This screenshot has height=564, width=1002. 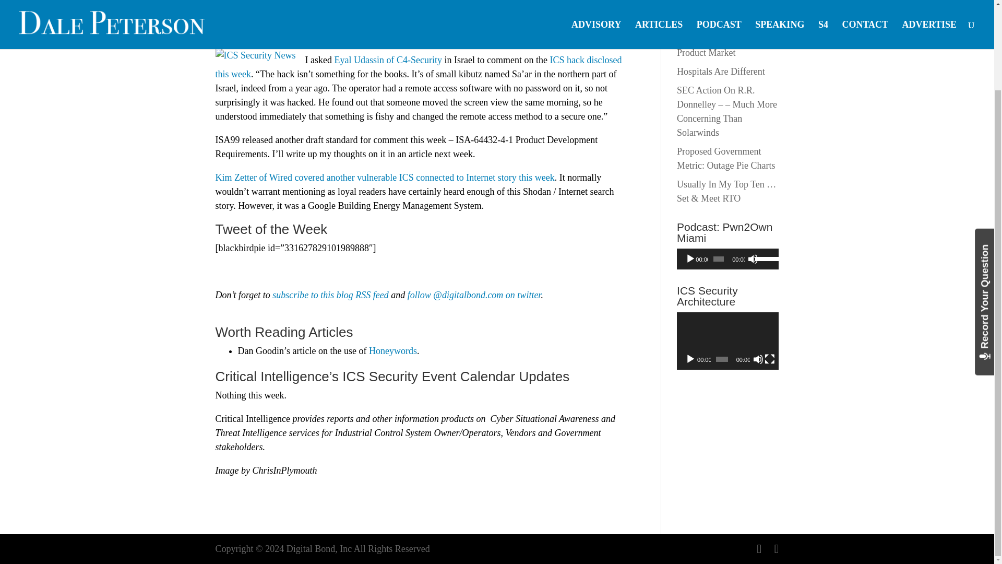 I want to click on Eyal Udassin of C4-Security, so click(x=387, y=60).